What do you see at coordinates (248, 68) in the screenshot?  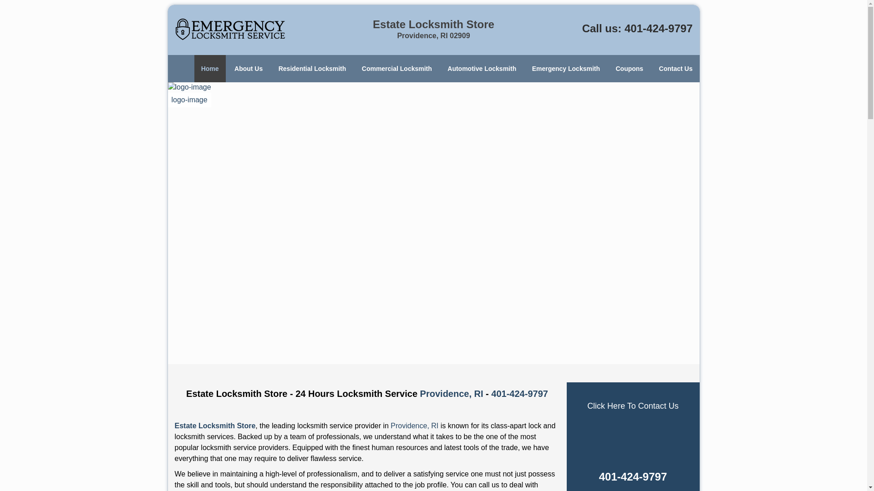 I see `About Us` at bounding box center [248, 68].